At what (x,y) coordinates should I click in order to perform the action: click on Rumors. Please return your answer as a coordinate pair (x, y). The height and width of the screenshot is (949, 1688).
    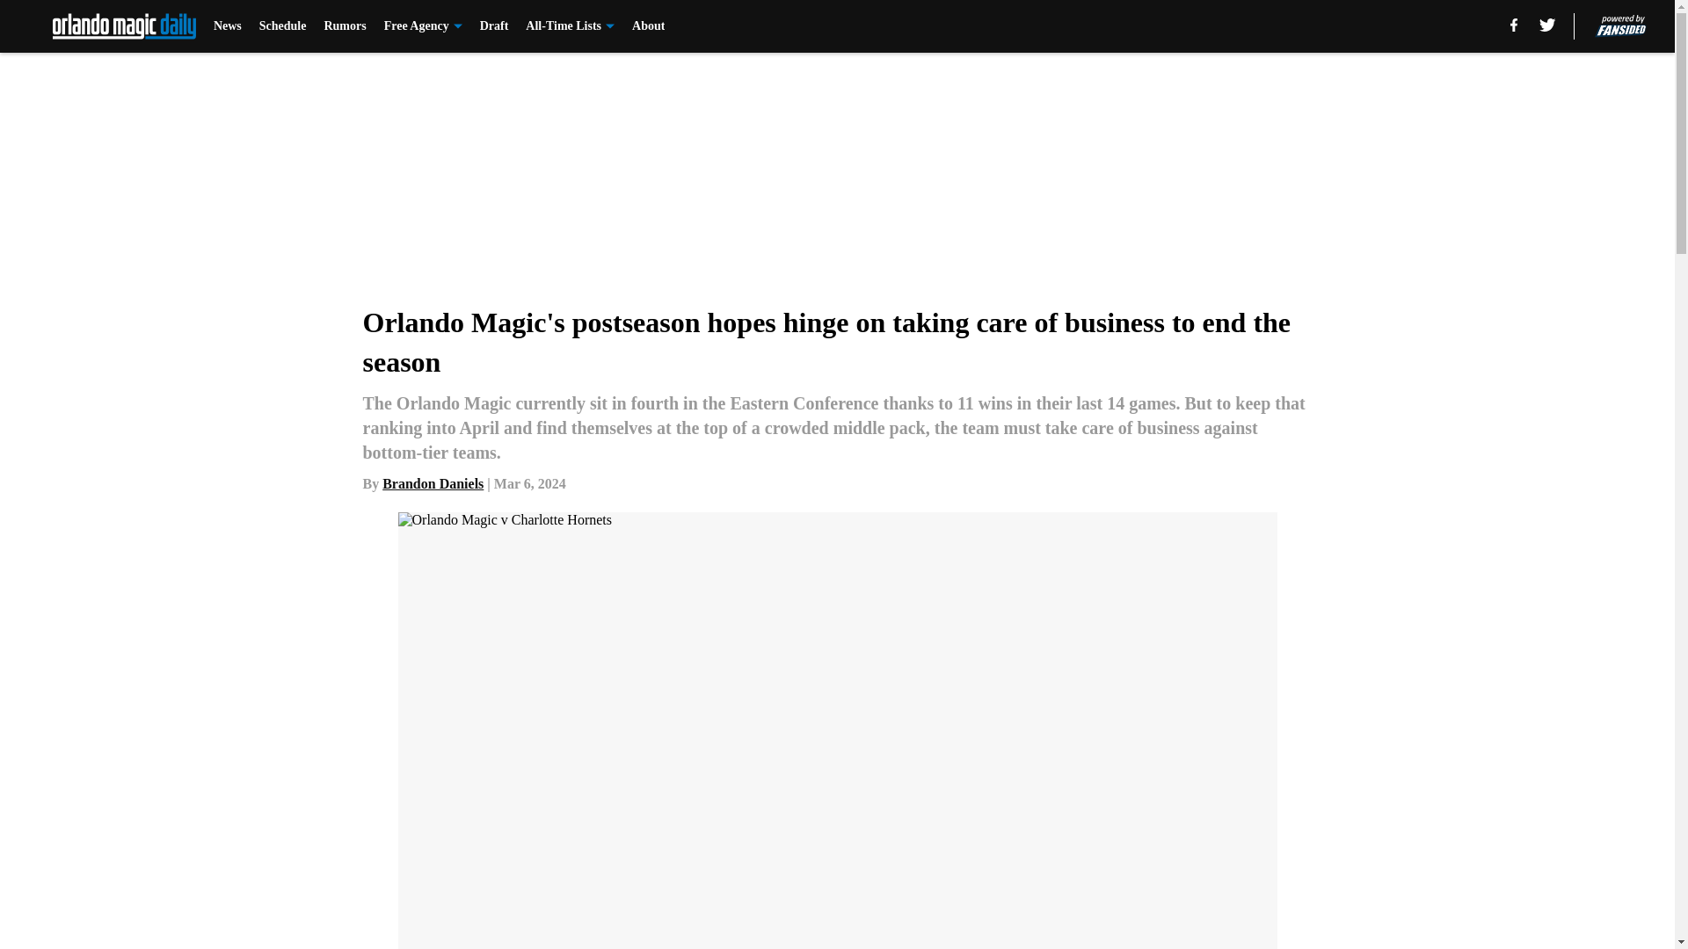
    Looking at the image, I should click on (345, 26).